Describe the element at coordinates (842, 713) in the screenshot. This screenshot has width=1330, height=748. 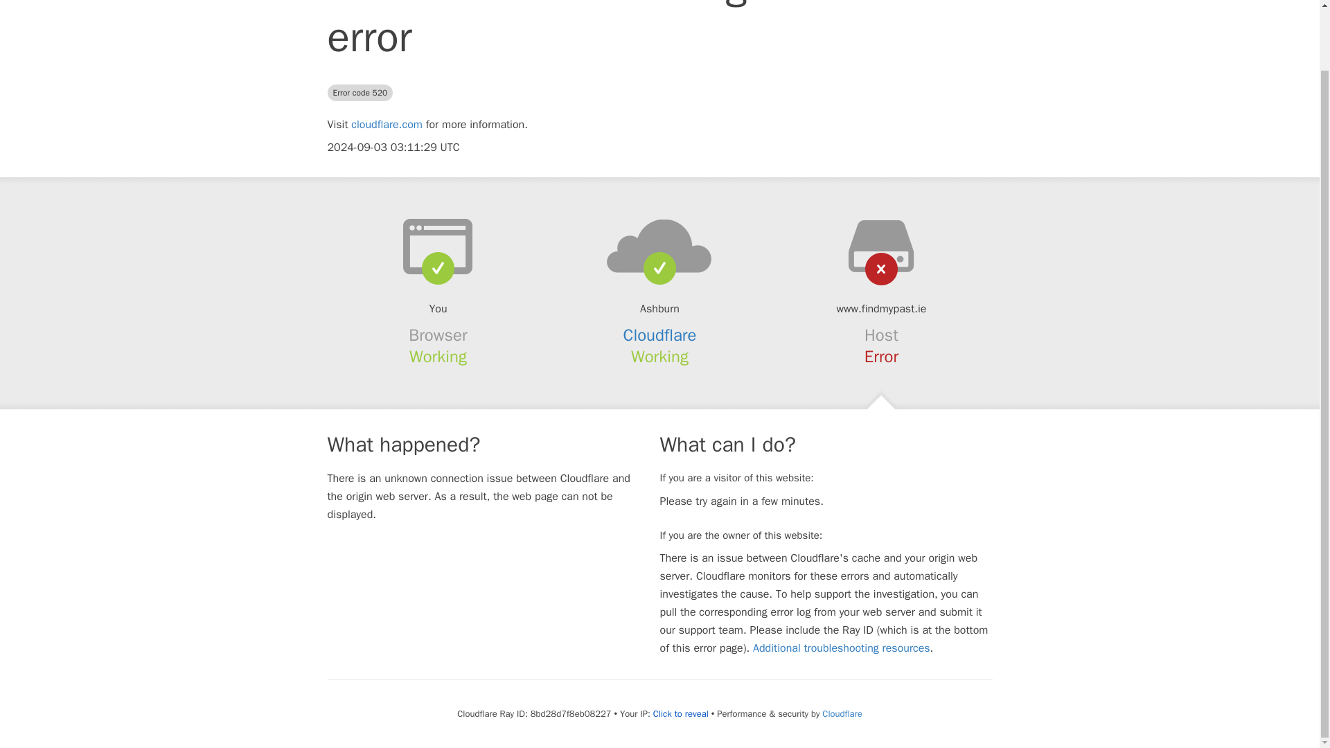
I see `Cloudflare` at that location.